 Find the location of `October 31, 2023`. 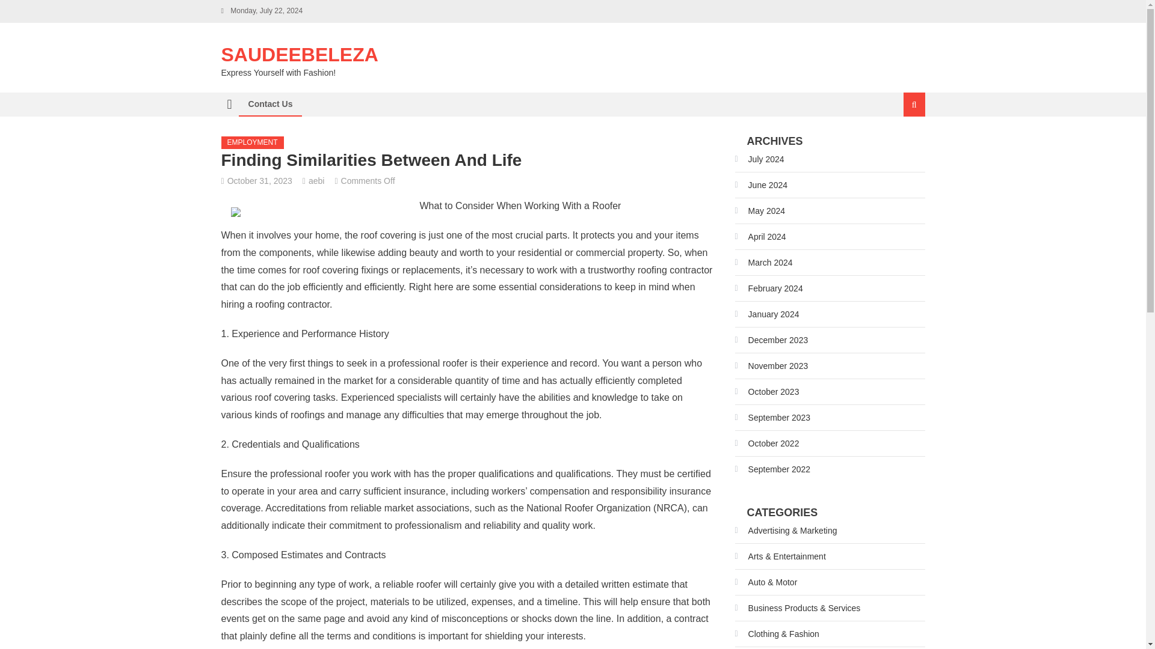

October 31, 2023 is located at coordinates (260, 180).